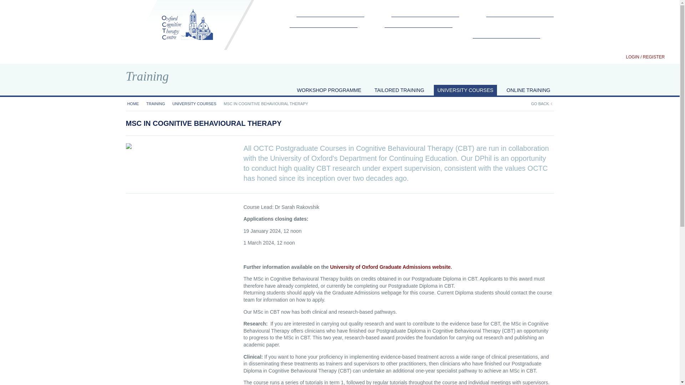  What do you see at coordinates (133, 104) in the screenshot?
I see `HOME` at bounding box center [133, 104].